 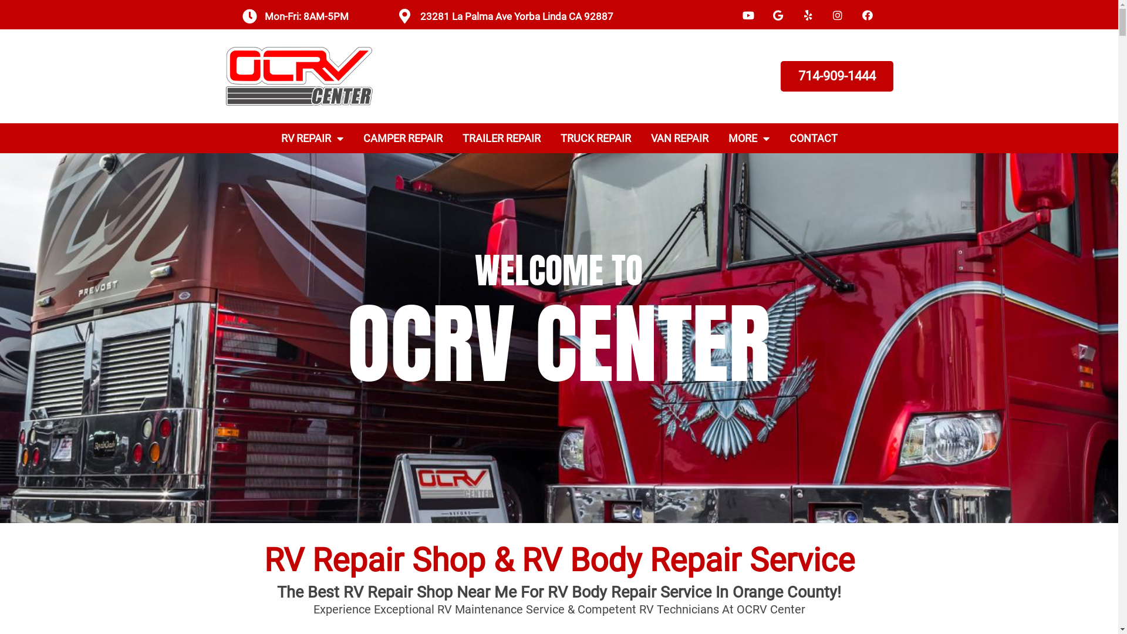 I want to click on VAN REPAIR, so click(x=680, y=139).